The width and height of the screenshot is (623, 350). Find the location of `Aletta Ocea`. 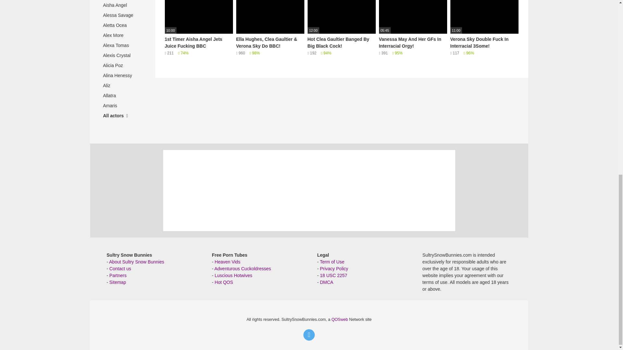

Aletta Ocea is located at coordinates (122, 25).